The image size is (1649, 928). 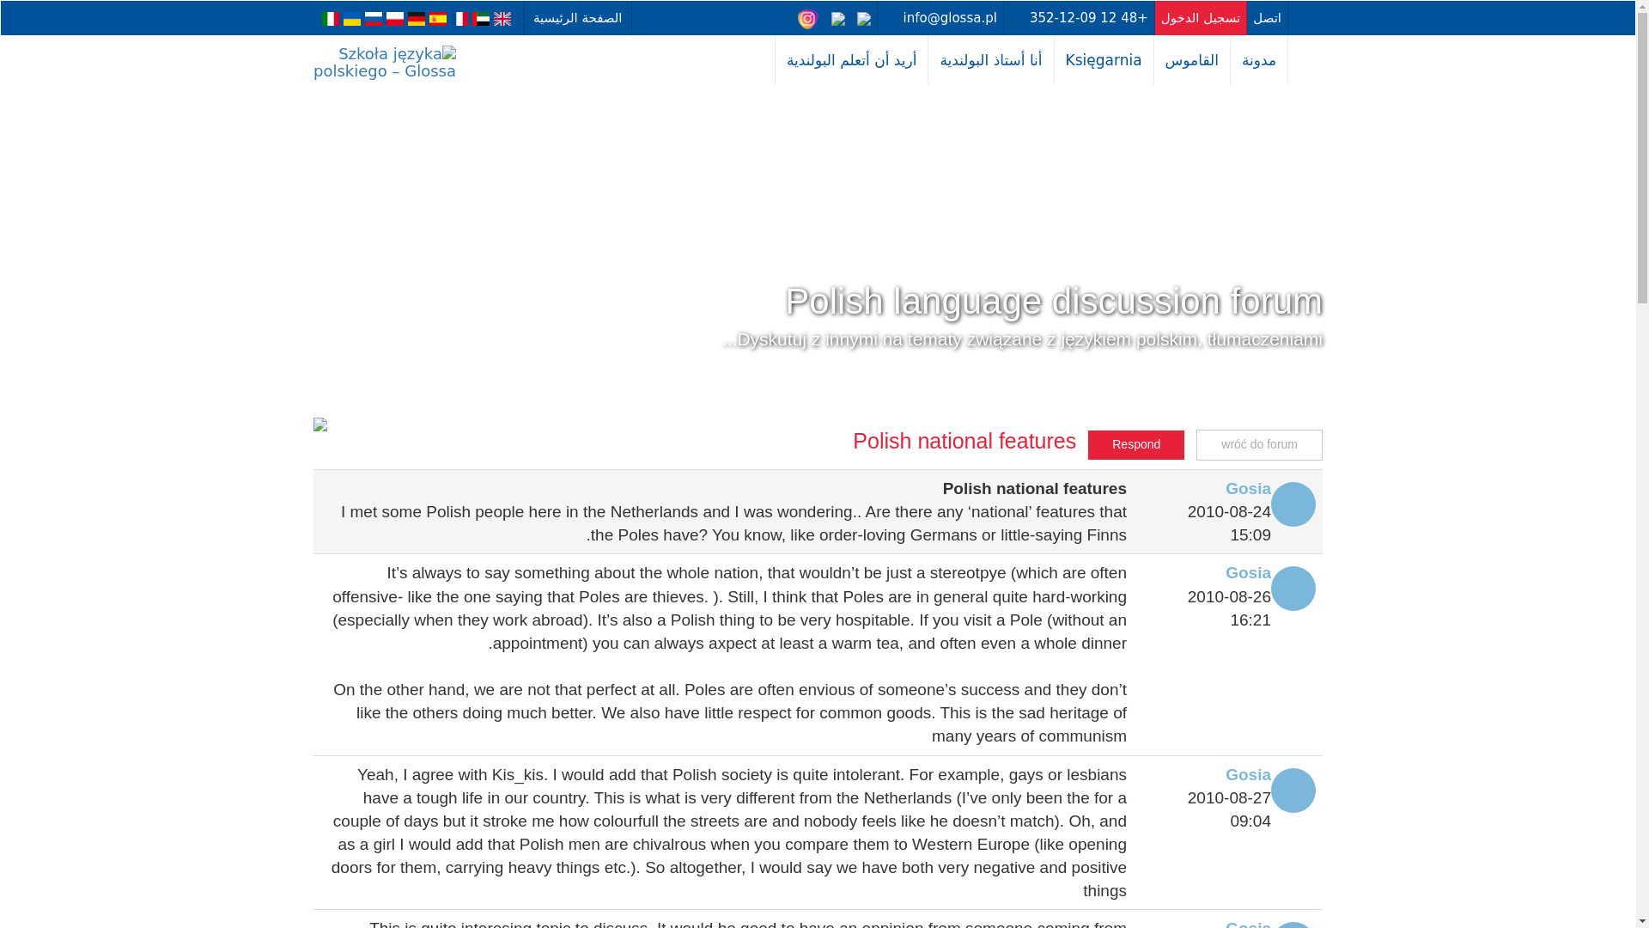 What do you see at coordinates (330, 18) in the screenshot?
I see `Italiano` at bounding box center [330, 18].